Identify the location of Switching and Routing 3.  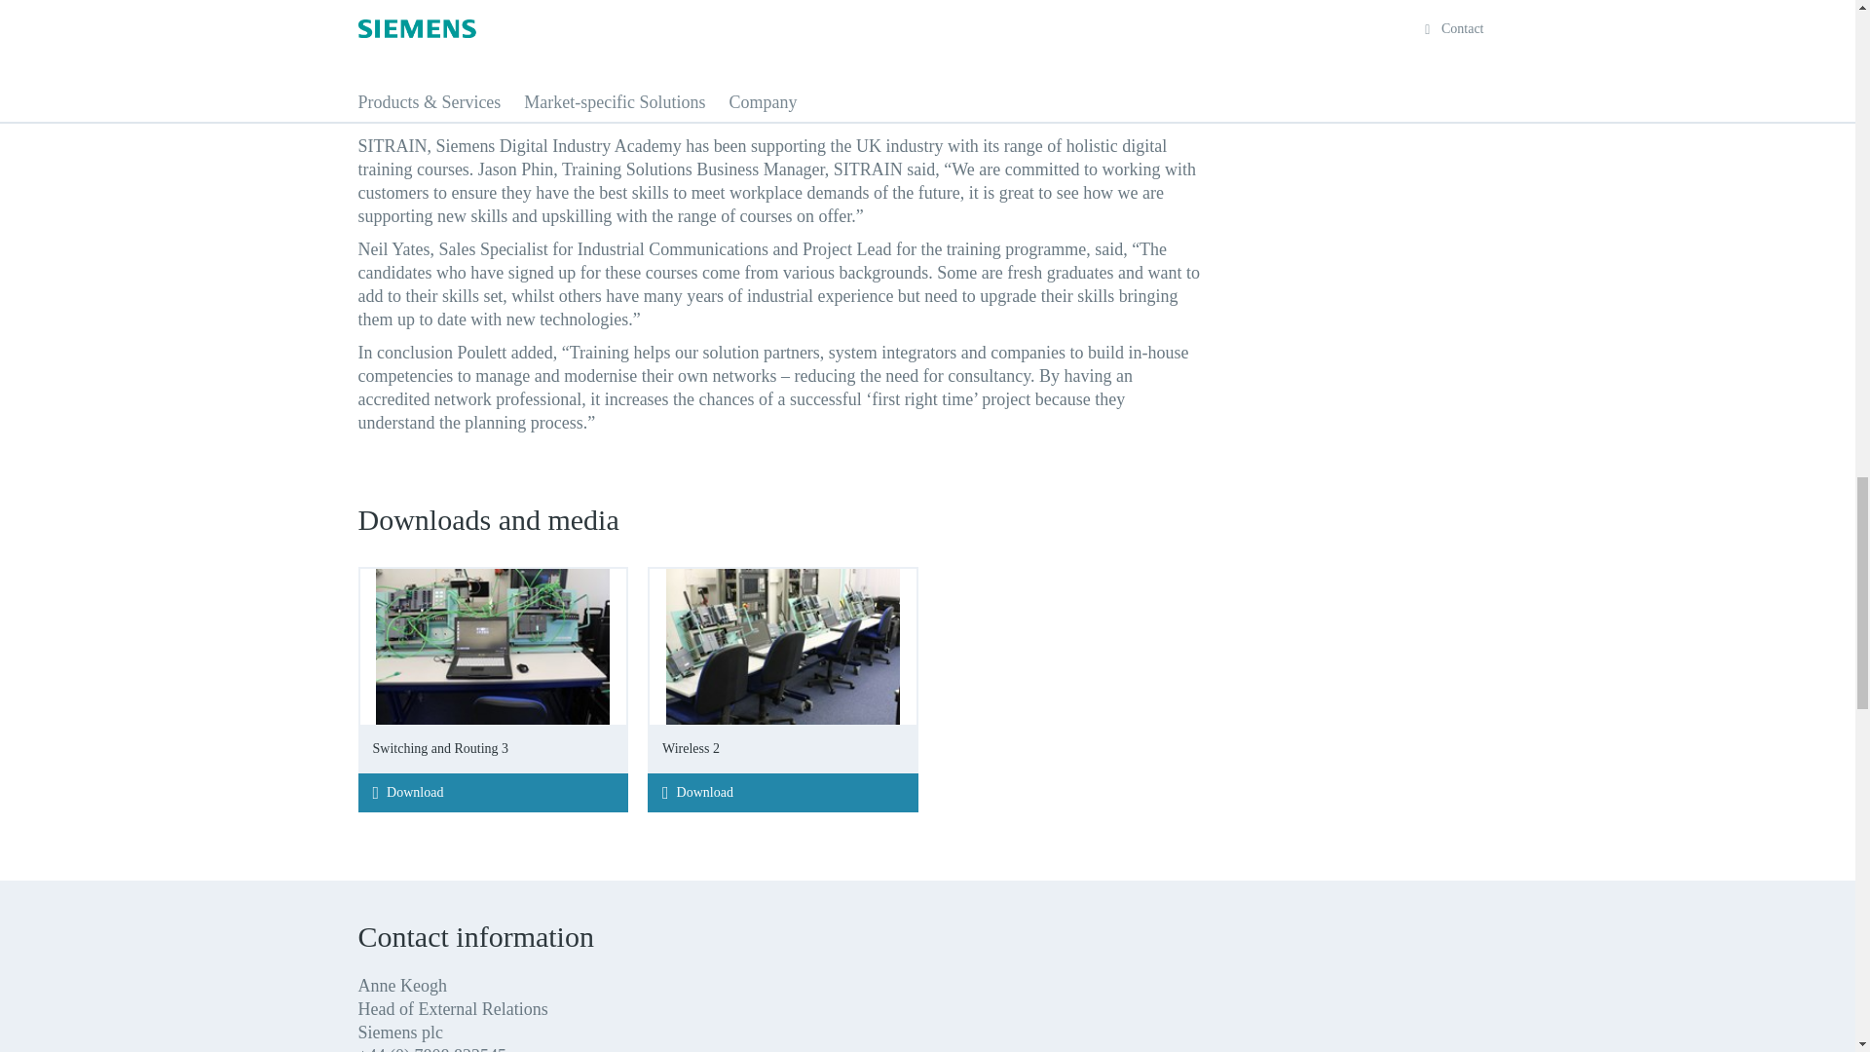
(493, 670).